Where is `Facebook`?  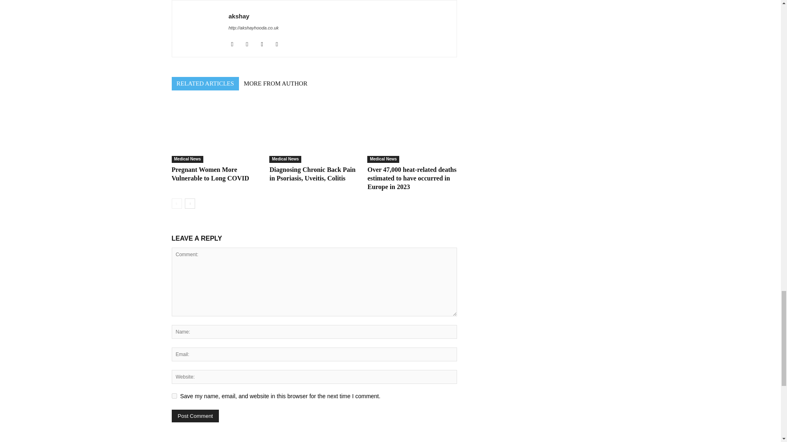
Facebook is located at coordinates (235, 44).